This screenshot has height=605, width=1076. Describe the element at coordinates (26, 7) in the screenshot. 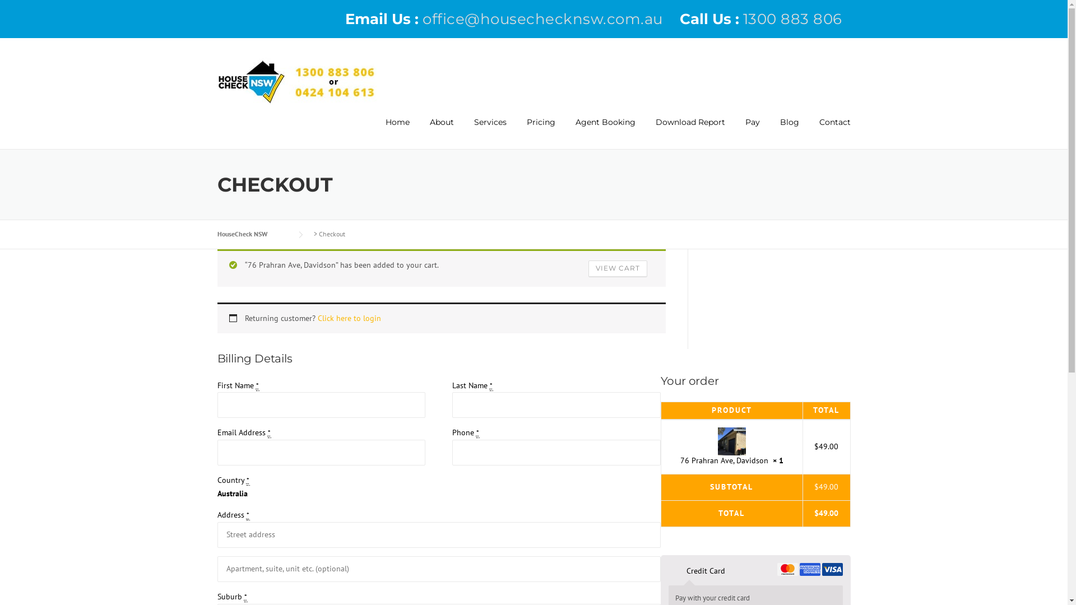

I see `Skip to content` at that location.